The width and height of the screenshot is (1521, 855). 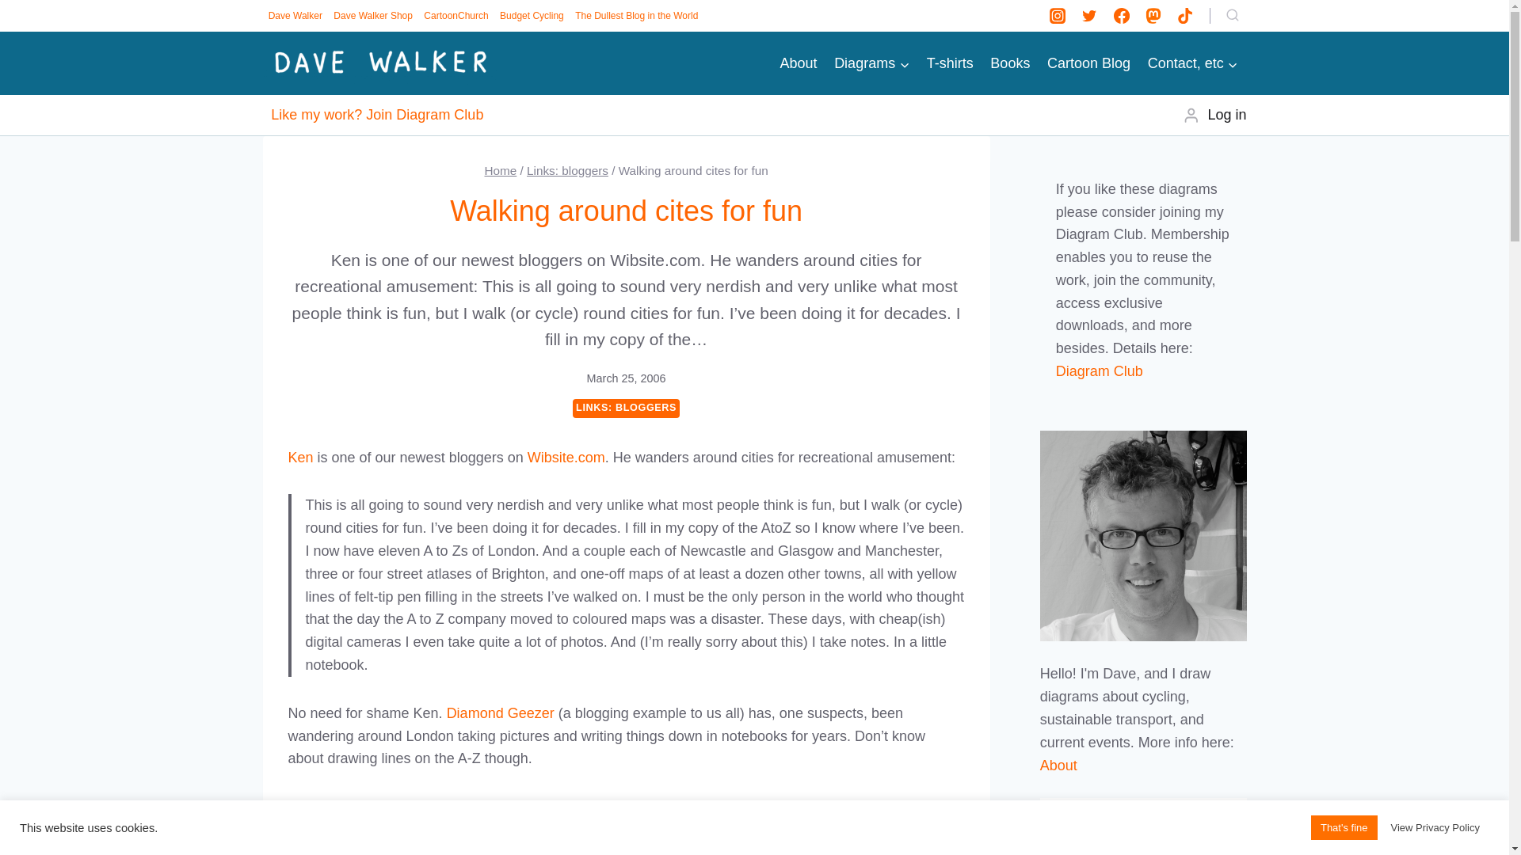 What do you see at coordinates (871, 63) in the screenshot?
I see `Diagrams` at bounding box center [871, 63].